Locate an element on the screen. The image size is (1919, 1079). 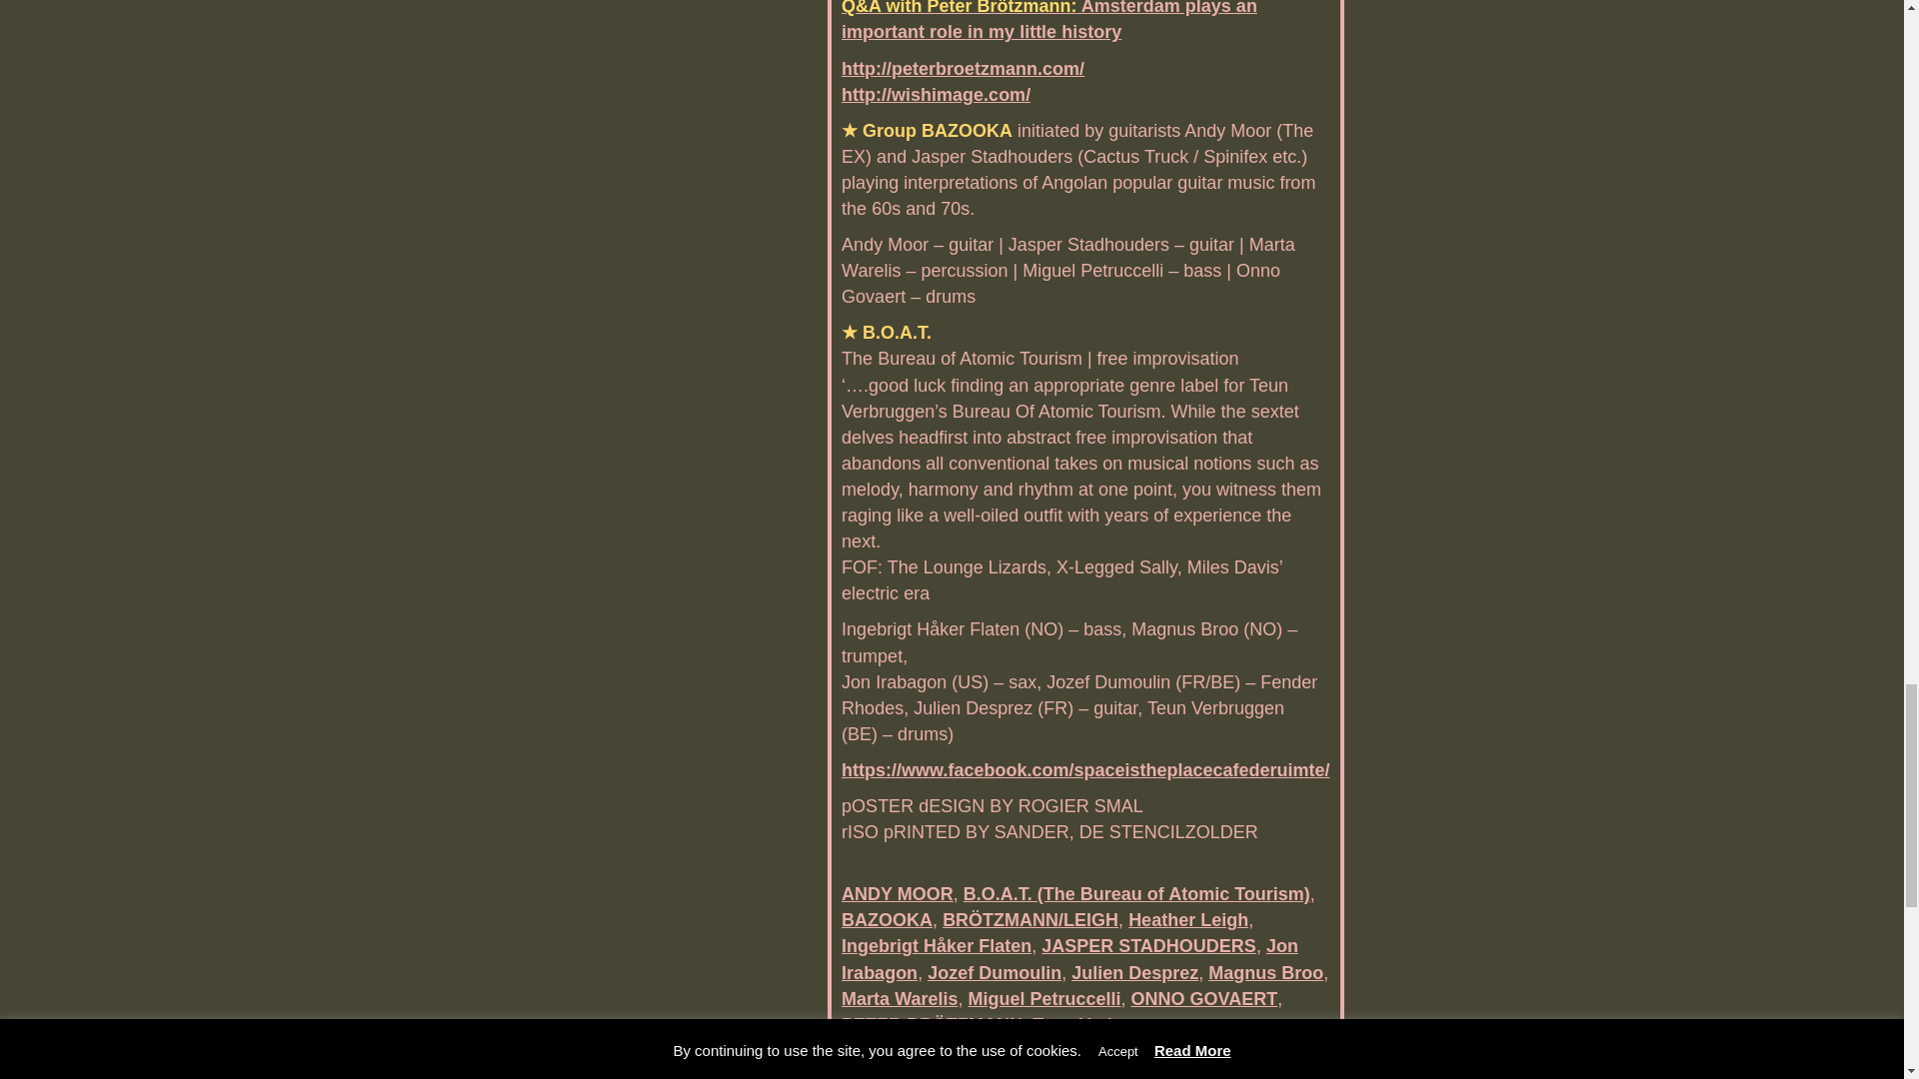
BAZOOKA is located at coordinates (888, 919).